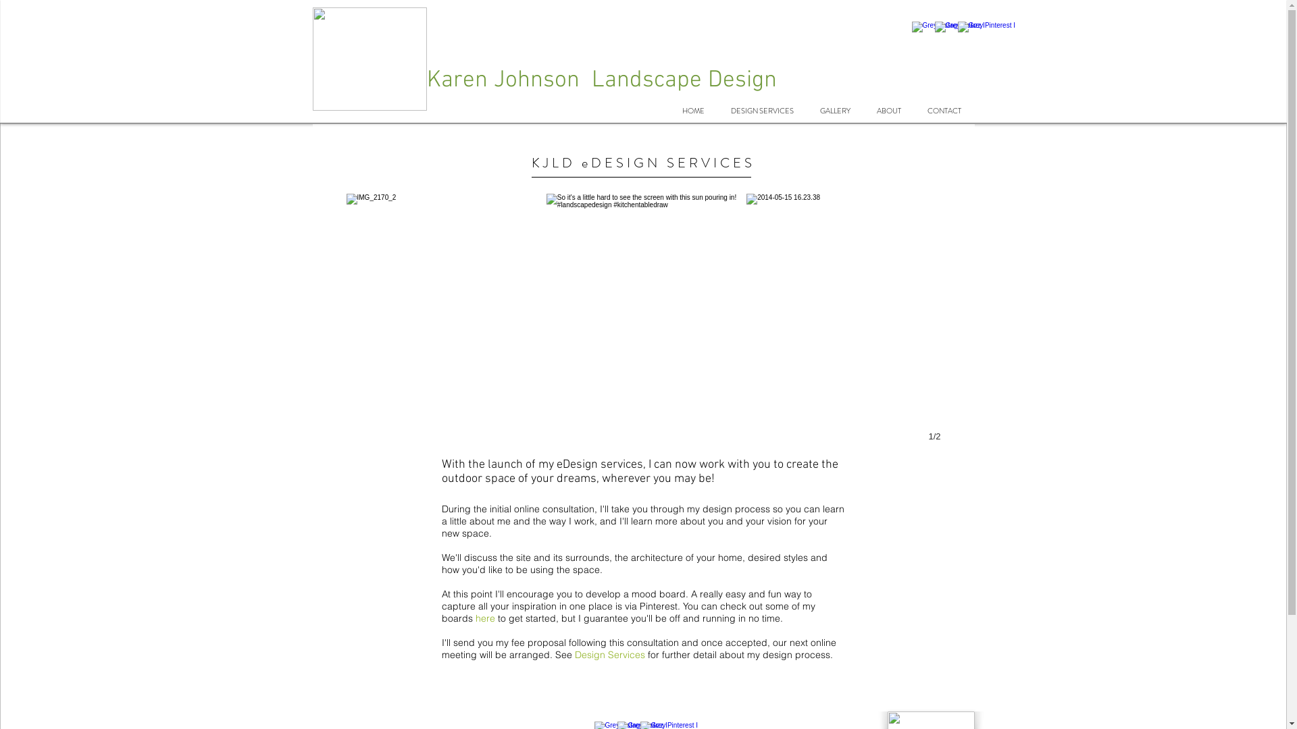 The height and width of the screenshot is (729, 1297). Describe the element at coordinates (602, 80) in the screenshot. I see `Karen Johnson  Landscape Design` at that location.